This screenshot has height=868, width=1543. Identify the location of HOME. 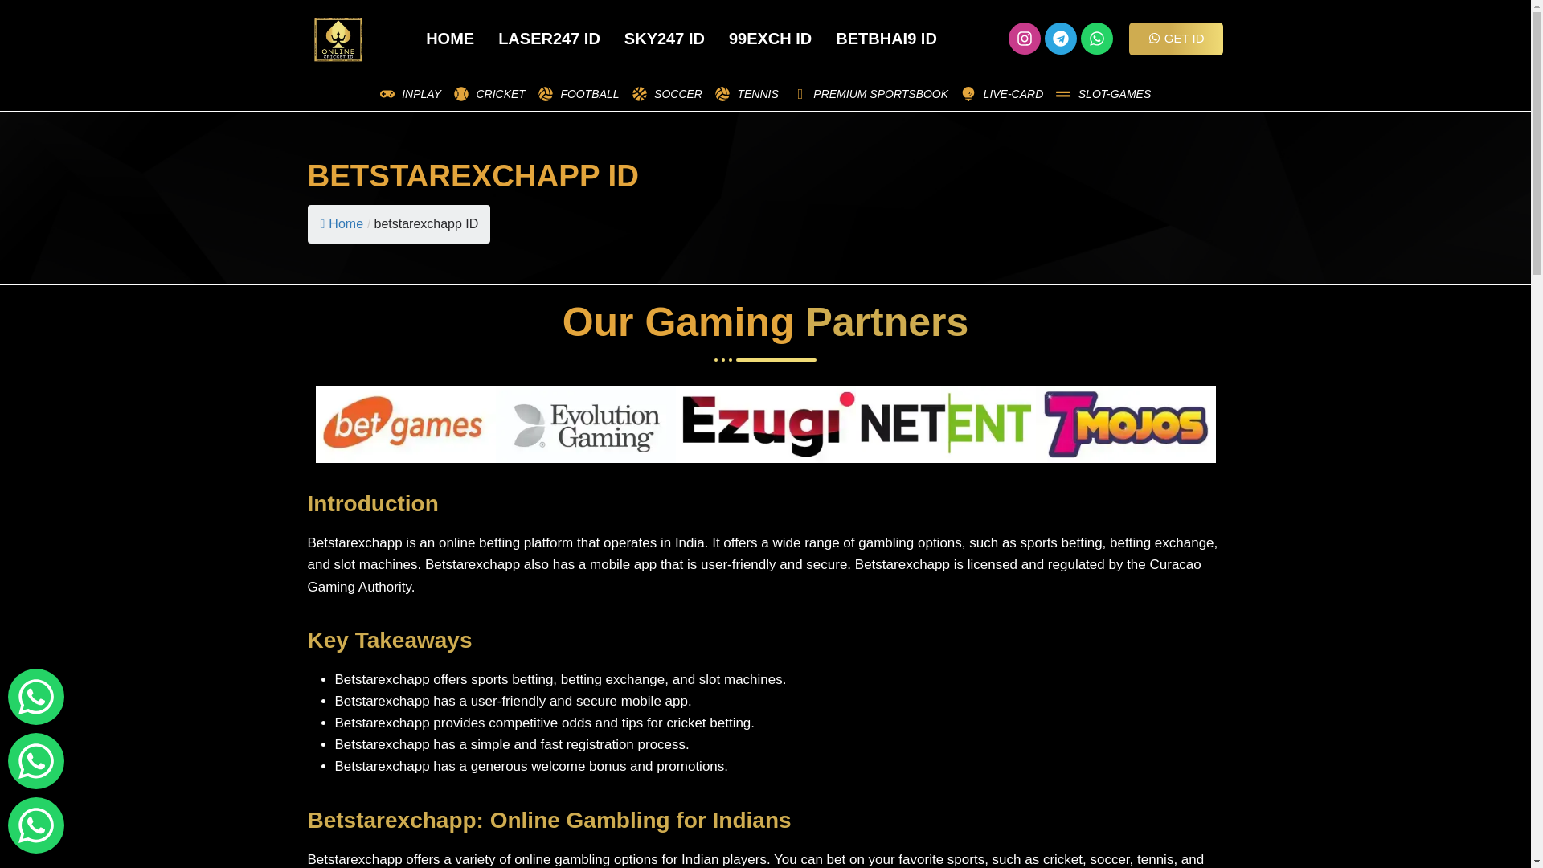
(449, 39).